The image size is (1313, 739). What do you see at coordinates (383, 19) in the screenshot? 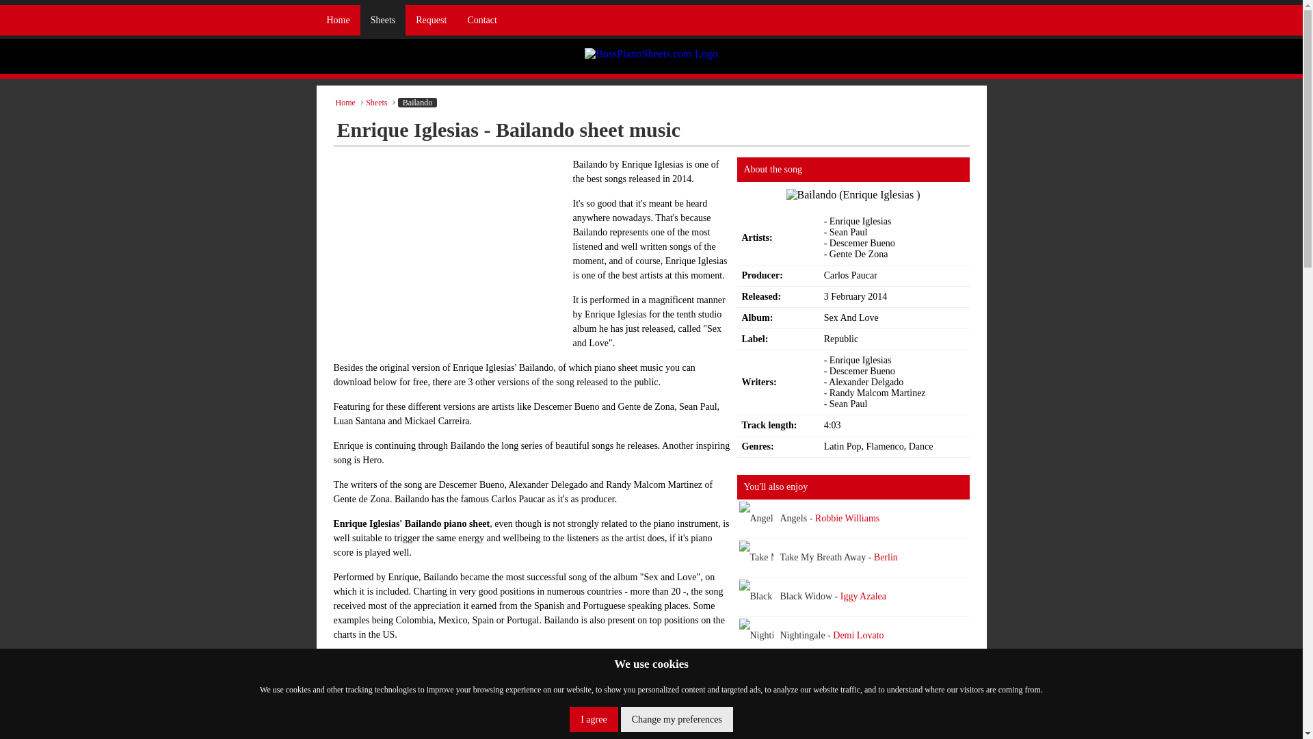
I see `Sheets` at bounding box center [383, 19].